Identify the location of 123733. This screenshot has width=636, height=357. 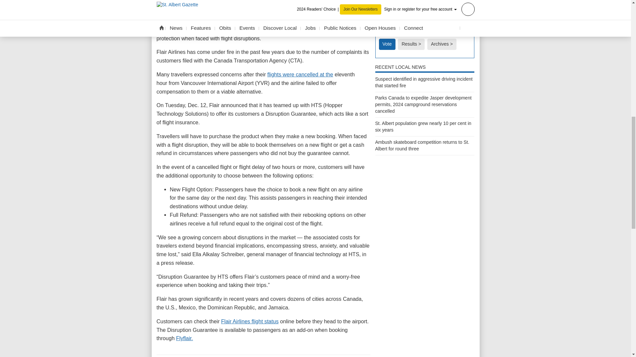
(381, 1).